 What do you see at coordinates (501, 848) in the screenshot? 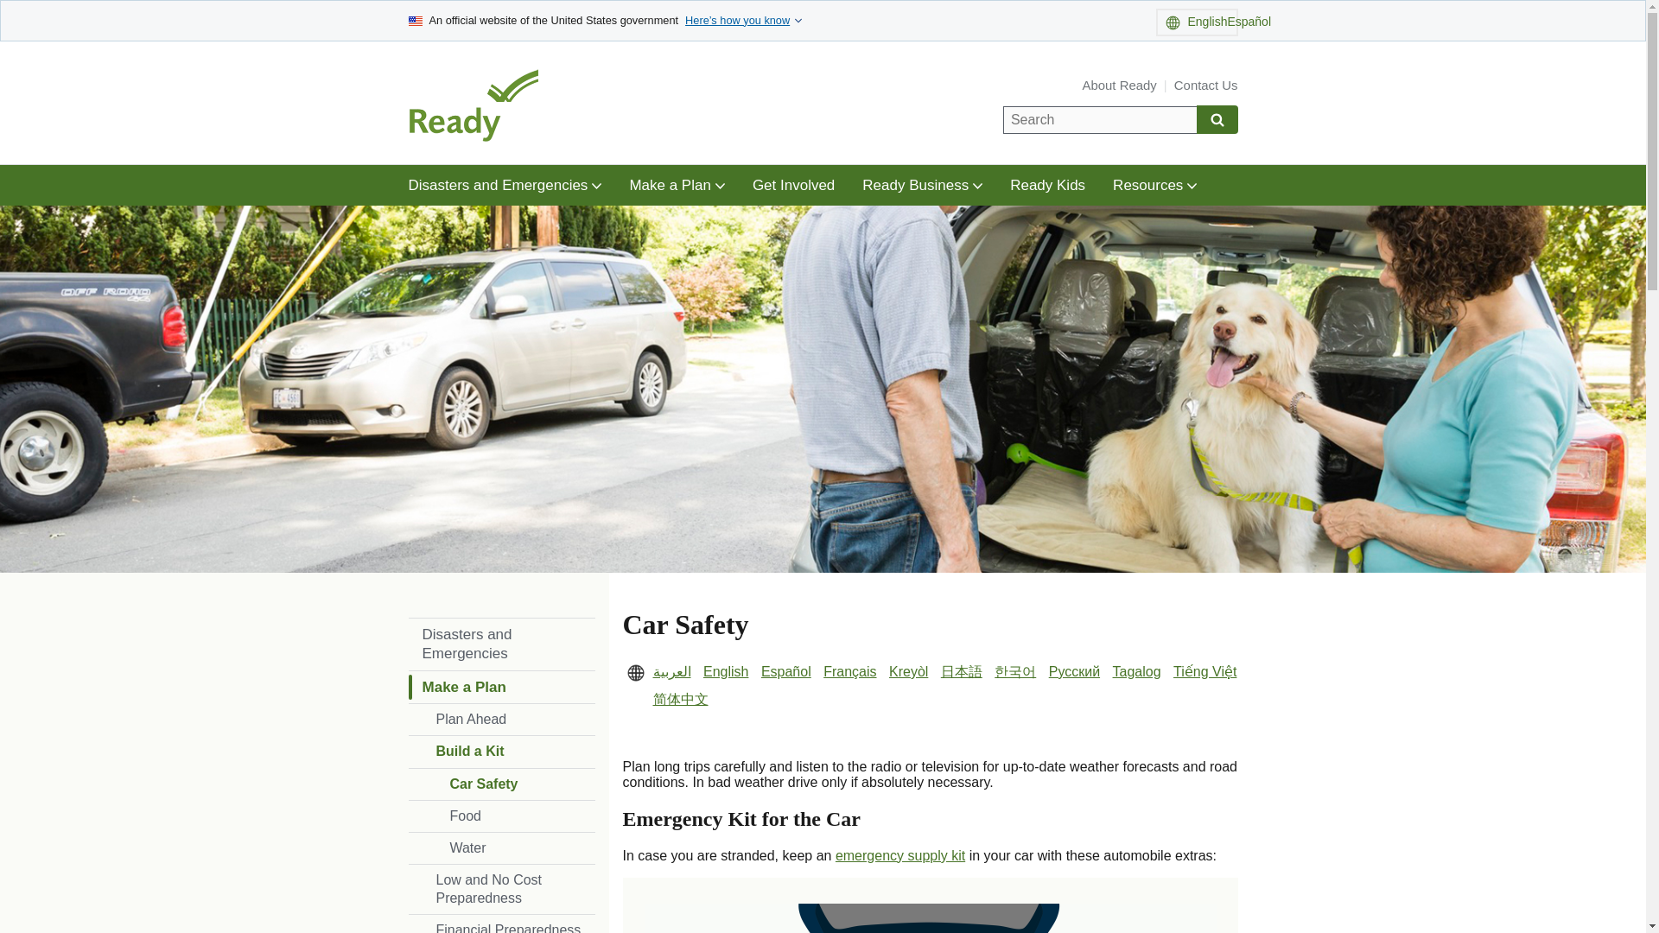
I see `Water` at bounding box center [501, 848].